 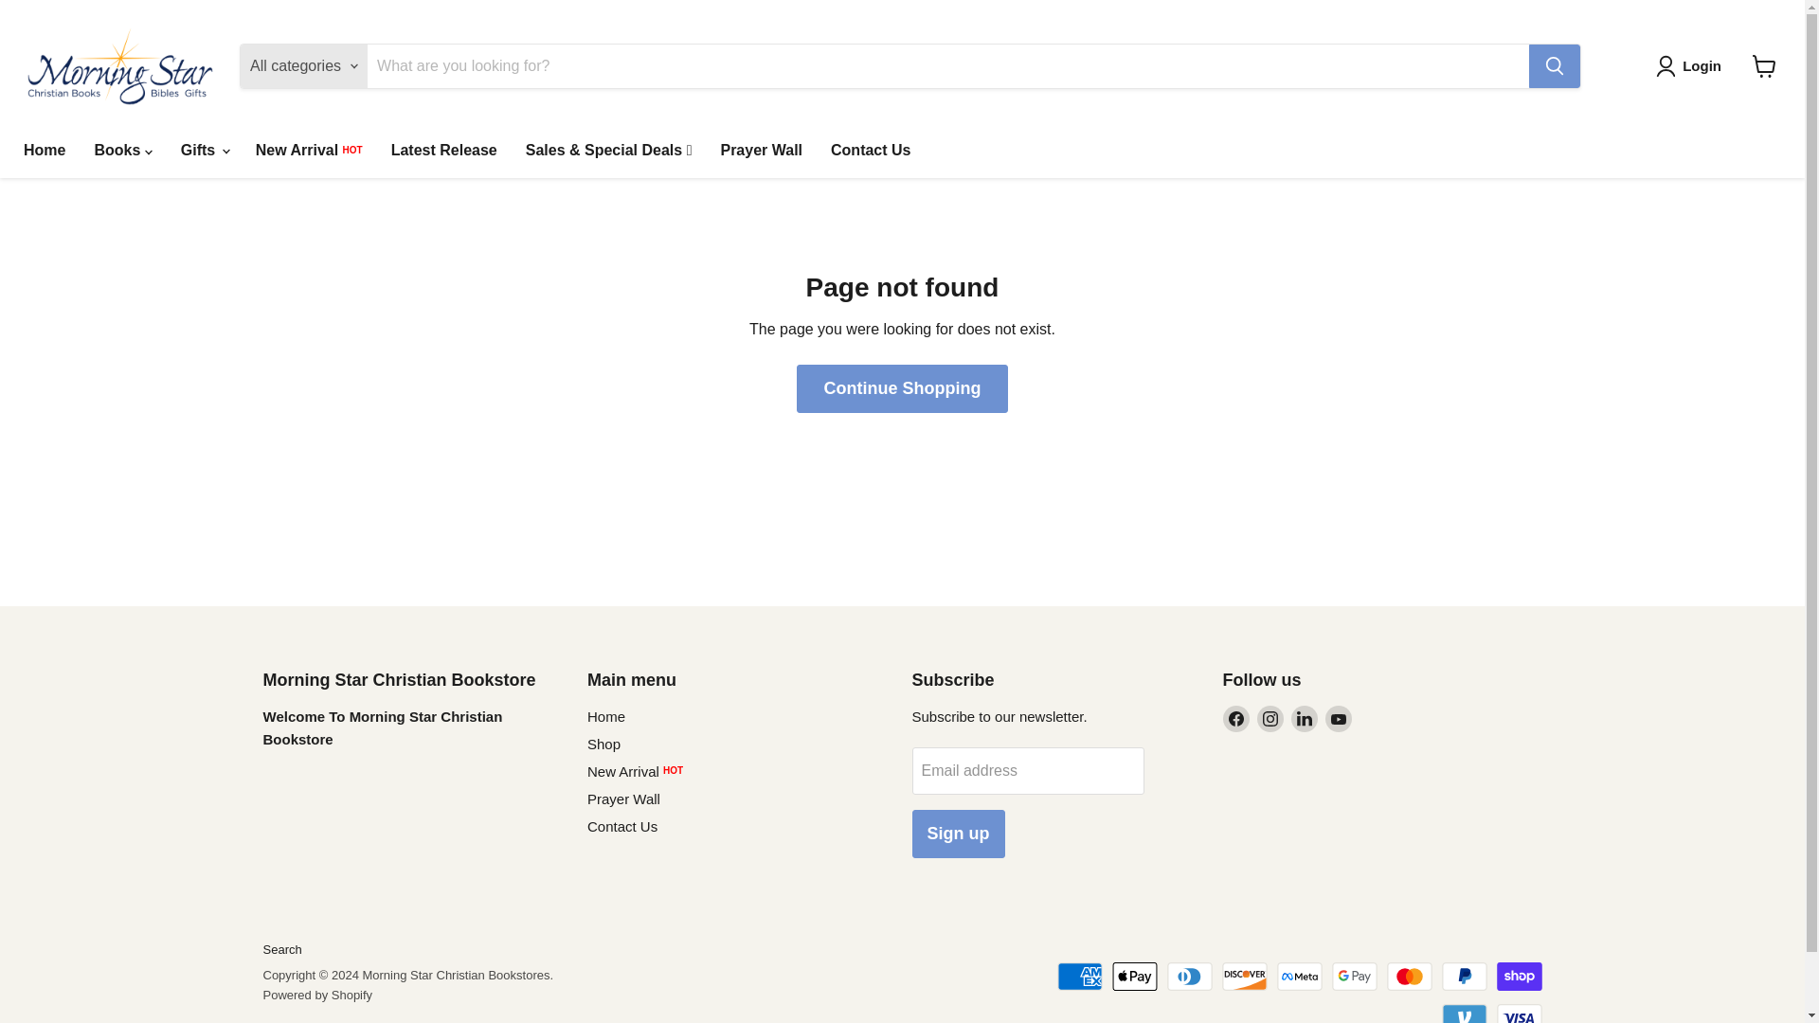 What do you see at coordinates (761, 151) in the screenshot?
I see `Prayer Wall` at bounding box center [761, 151].